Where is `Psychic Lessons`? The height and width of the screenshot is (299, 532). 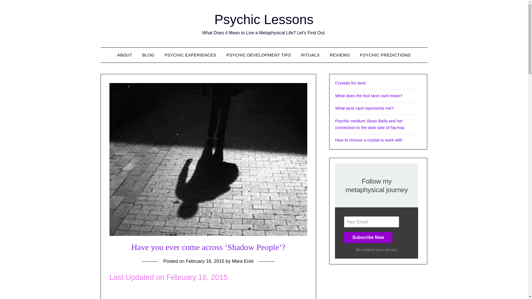
Psychic Lessons is located at coordinates (264, 19).